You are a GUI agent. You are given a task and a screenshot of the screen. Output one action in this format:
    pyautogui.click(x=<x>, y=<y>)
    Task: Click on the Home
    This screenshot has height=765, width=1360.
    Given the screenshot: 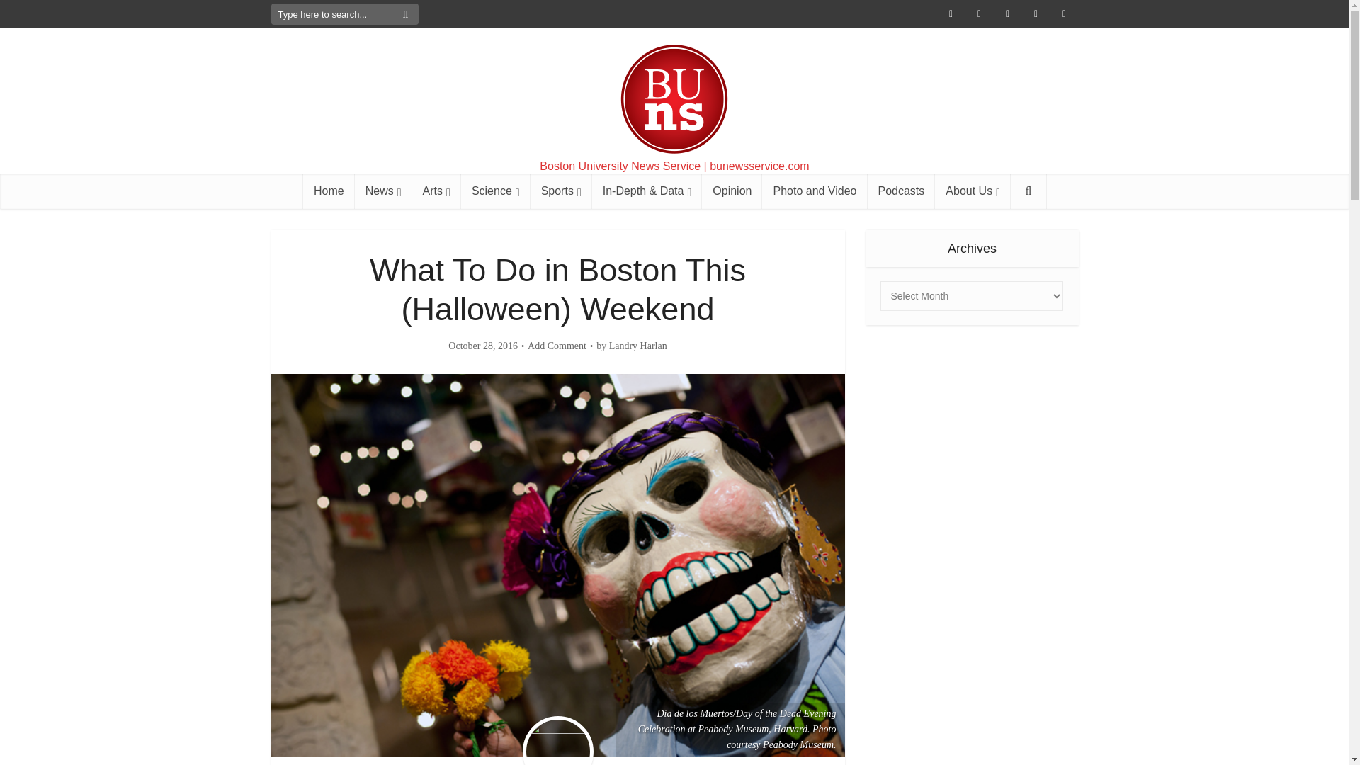 What is the action you would take?
    pyautogui.click(x=329, y=191)
    